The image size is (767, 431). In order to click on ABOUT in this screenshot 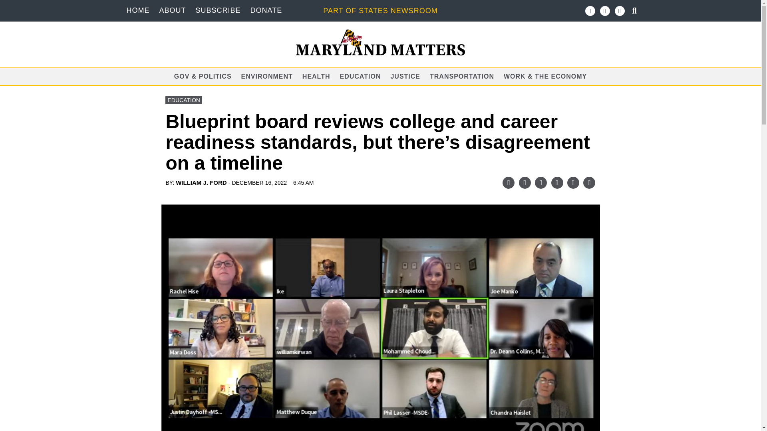, I will do `click(172, 10)`.